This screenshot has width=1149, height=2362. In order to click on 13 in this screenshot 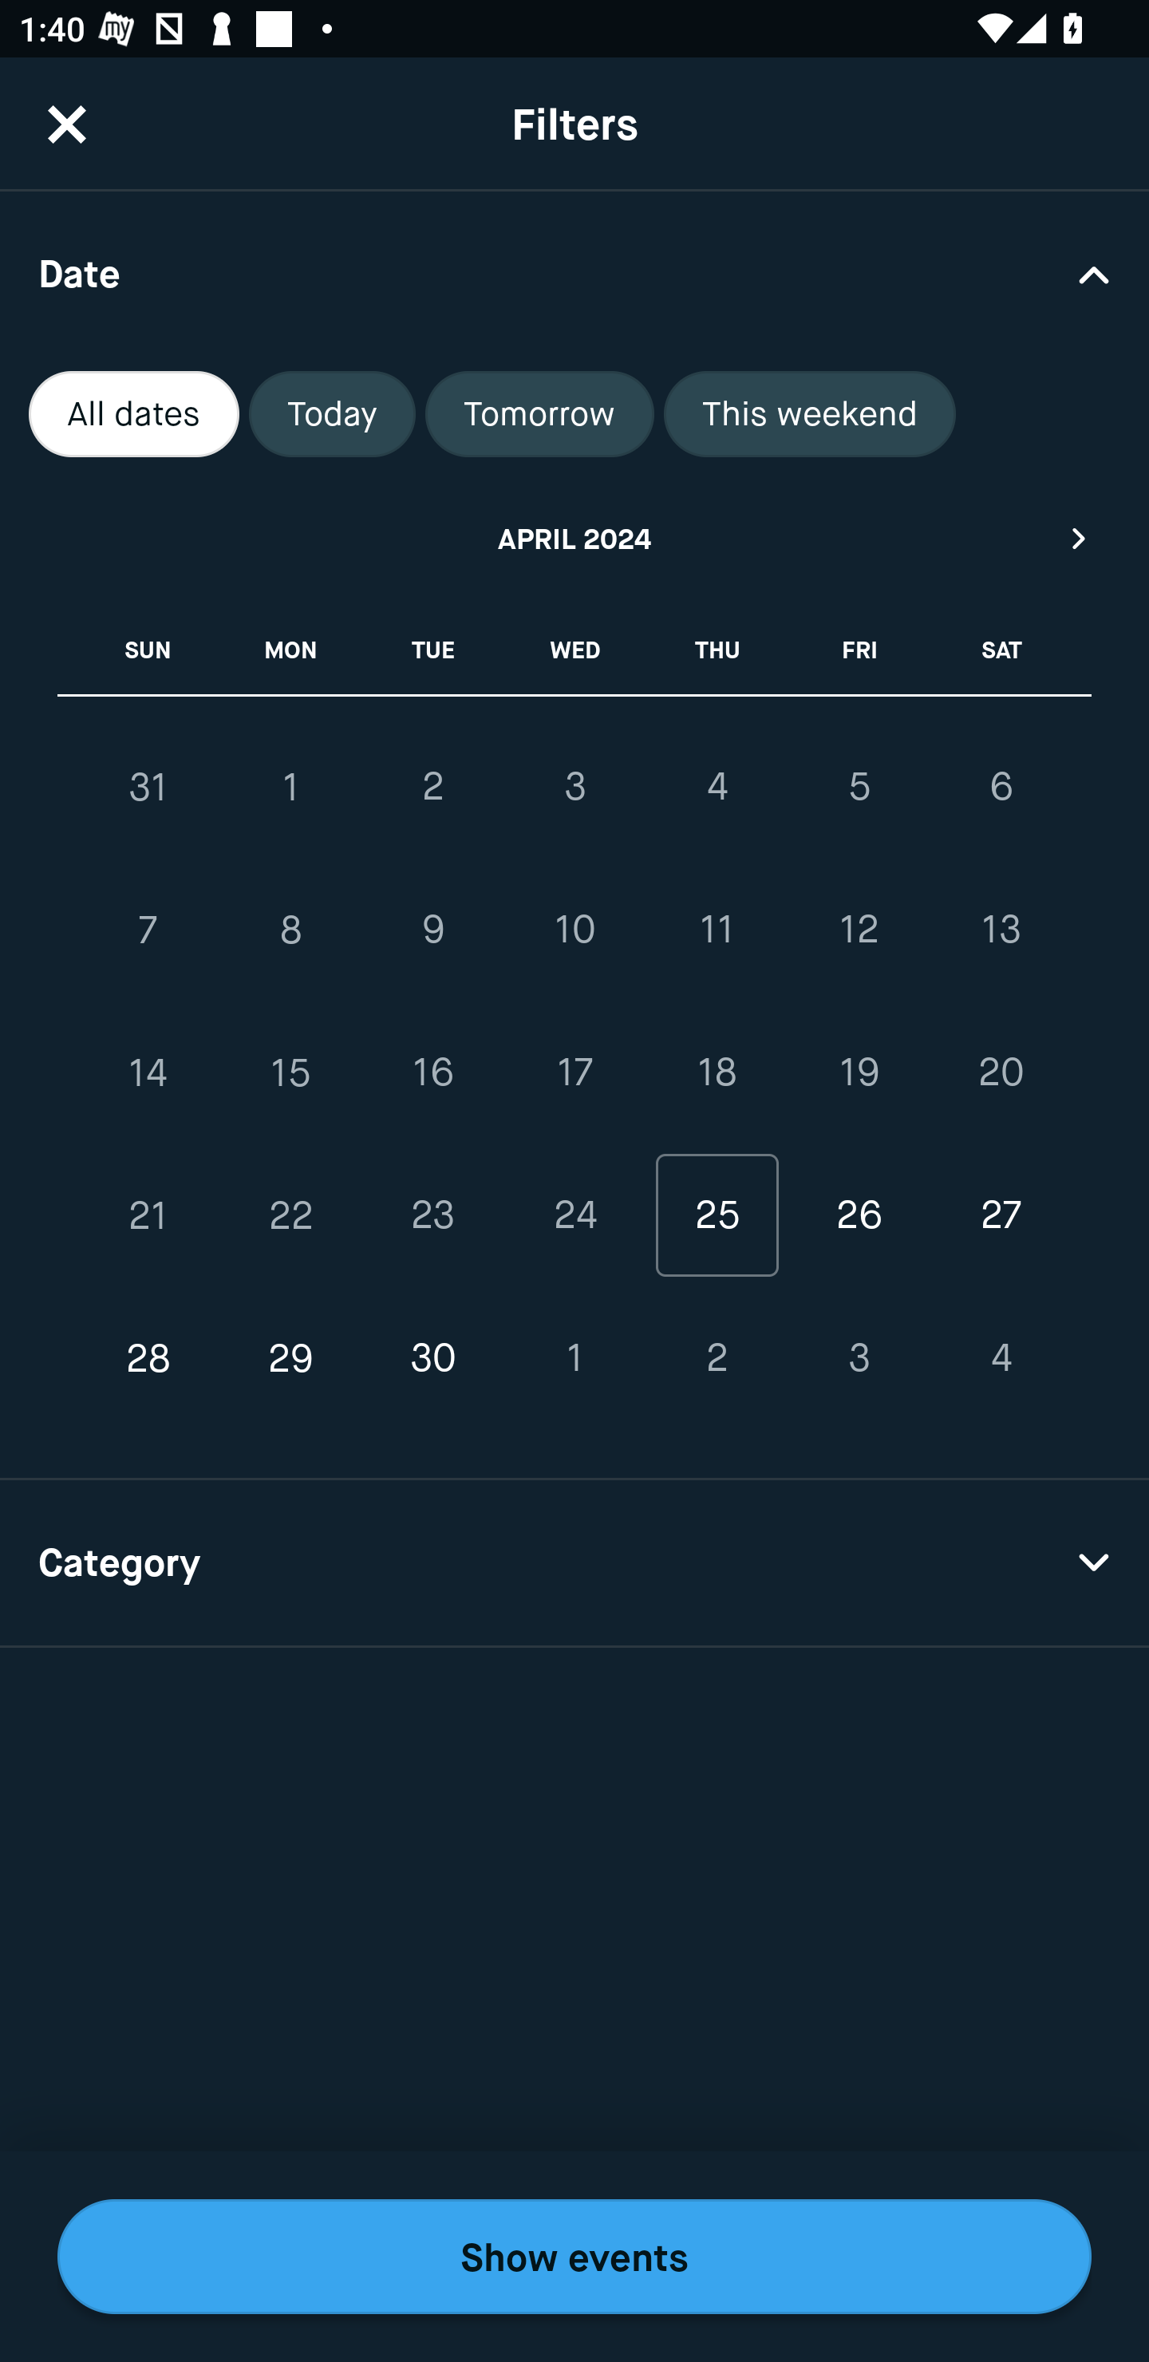, I will do `click(1001, 930)`.